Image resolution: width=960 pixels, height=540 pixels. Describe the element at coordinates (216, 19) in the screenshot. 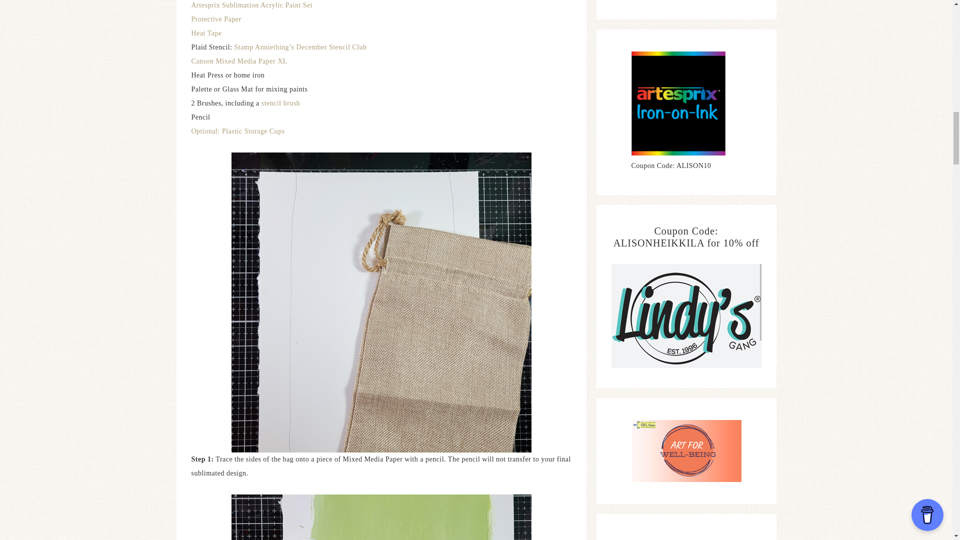

I see `Protective Paper` at that location.